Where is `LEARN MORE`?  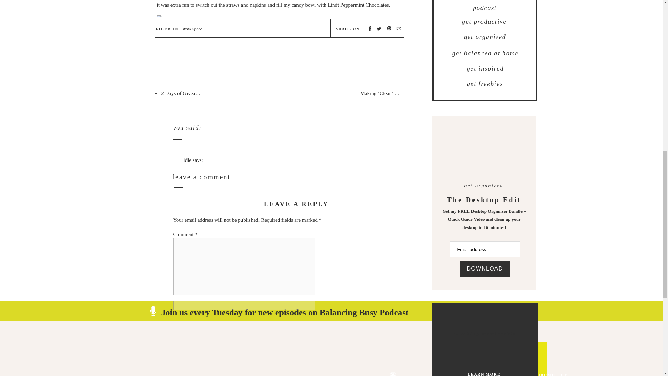
LEARN MORE is located at coordinates (484, 374).